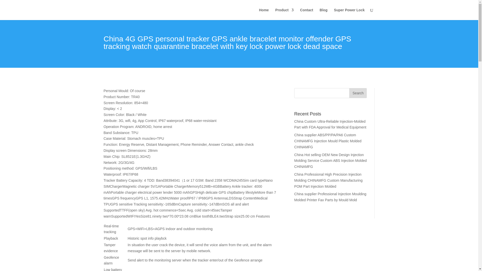 The image size is (482, 271). I want to click on Search, so click(358, 93).